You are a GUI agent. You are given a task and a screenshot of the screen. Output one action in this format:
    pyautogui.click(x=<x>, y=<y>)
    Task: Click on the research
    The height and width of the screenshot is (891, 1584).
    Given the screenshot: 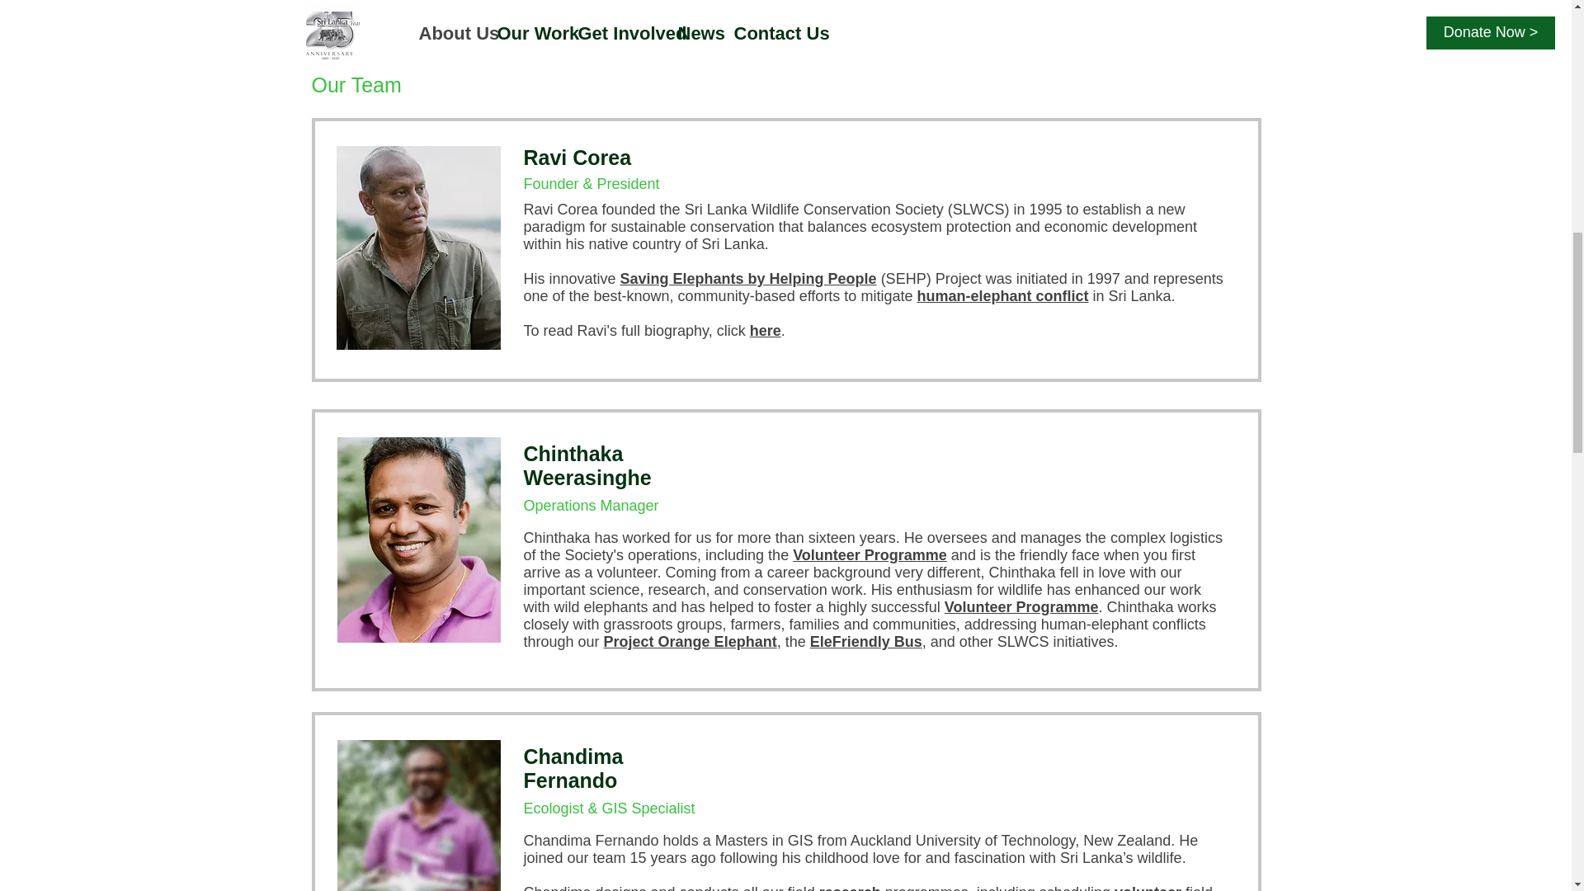 What is the action you would take?
    pyautogui.click(x=850, y=888)
    